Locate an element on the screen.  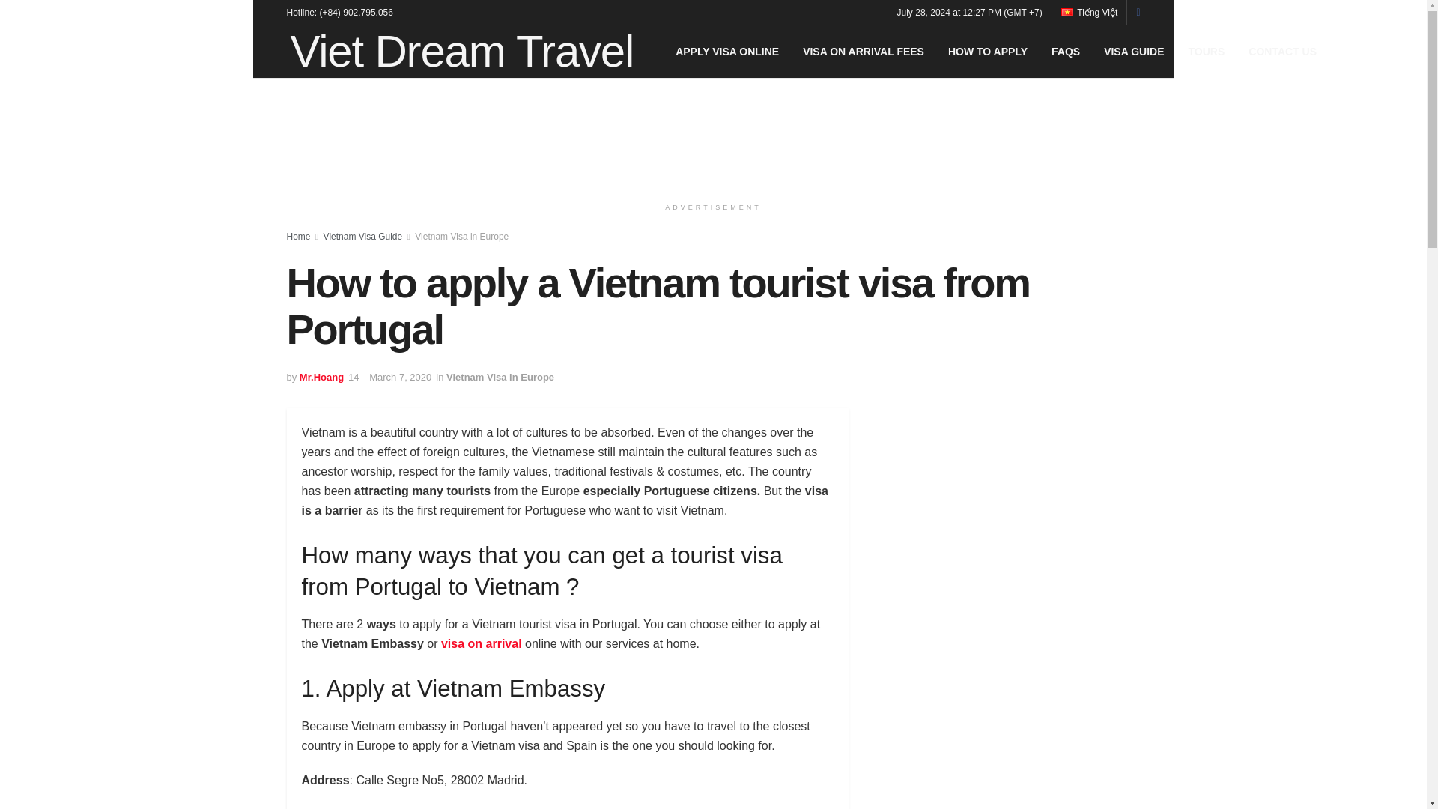
APPLY VISA ONLINE is located at coordinates (726, 51).